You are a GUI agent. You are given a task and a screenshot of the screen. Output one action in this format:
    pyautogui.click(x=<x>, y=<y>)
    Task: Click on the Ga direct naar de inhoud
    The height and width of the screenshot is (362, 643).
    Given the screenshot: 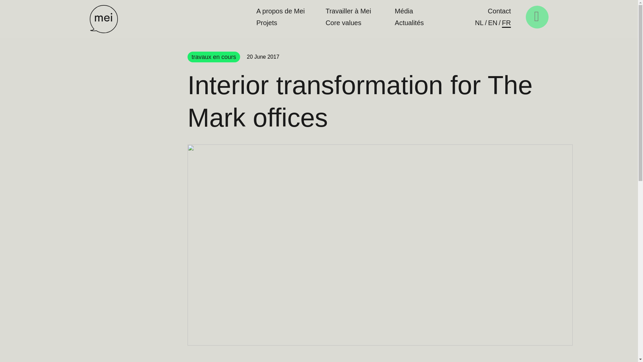 What is the action you would take?
    pyautogui.click(x=14, y=9)
    